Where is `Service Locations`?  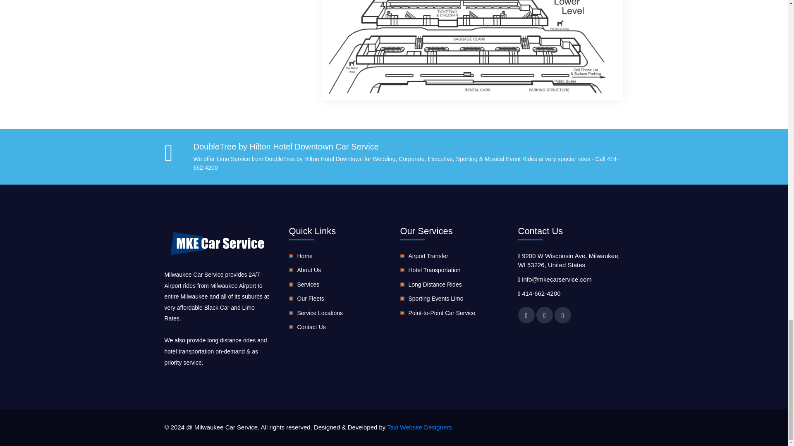 Service Locations is located at coordinates (320, 313).